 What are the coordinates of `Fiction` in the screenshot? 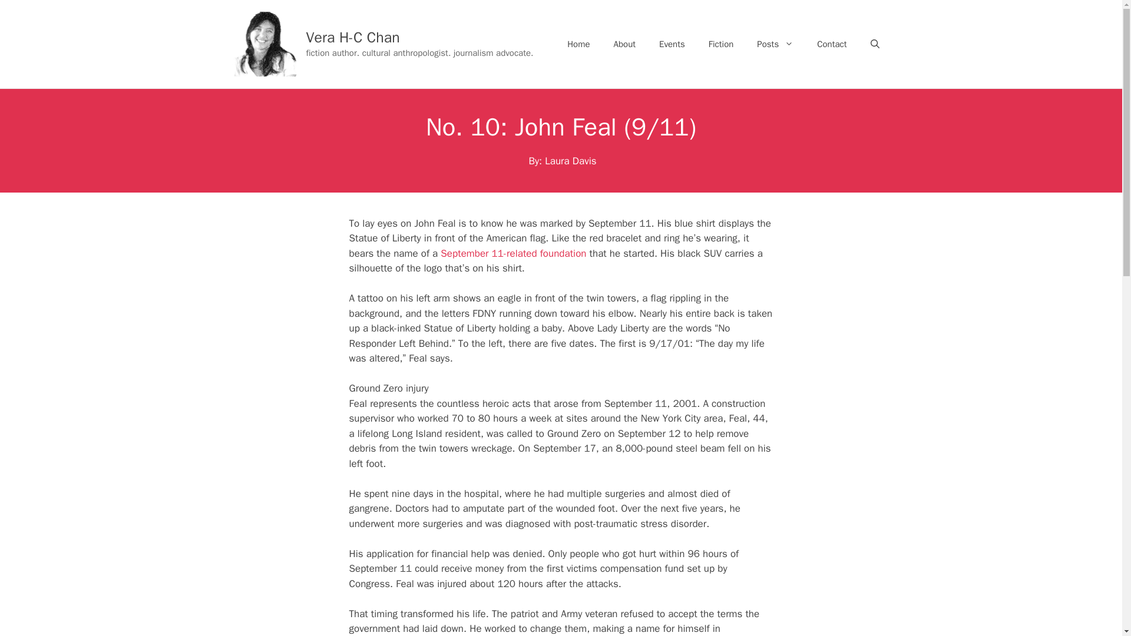 It's located at (721, 44).